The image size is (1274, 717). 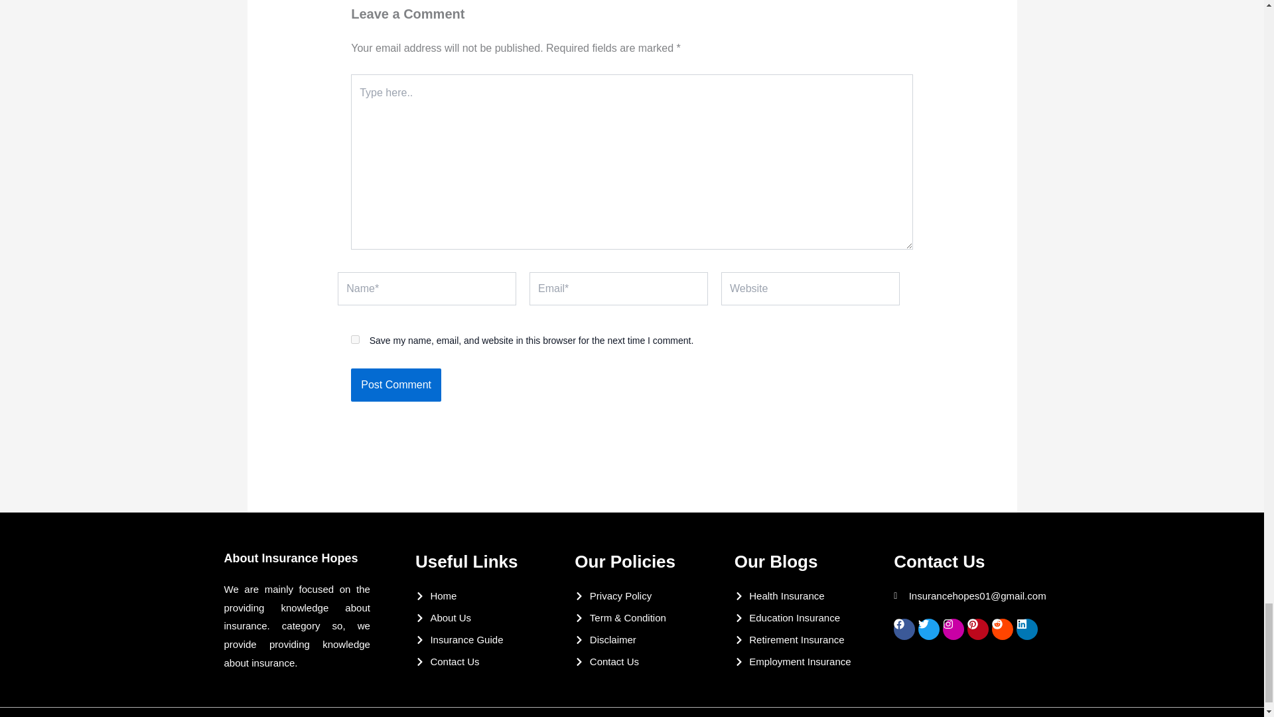 I want to click on yes, so click(x=355, y=340).